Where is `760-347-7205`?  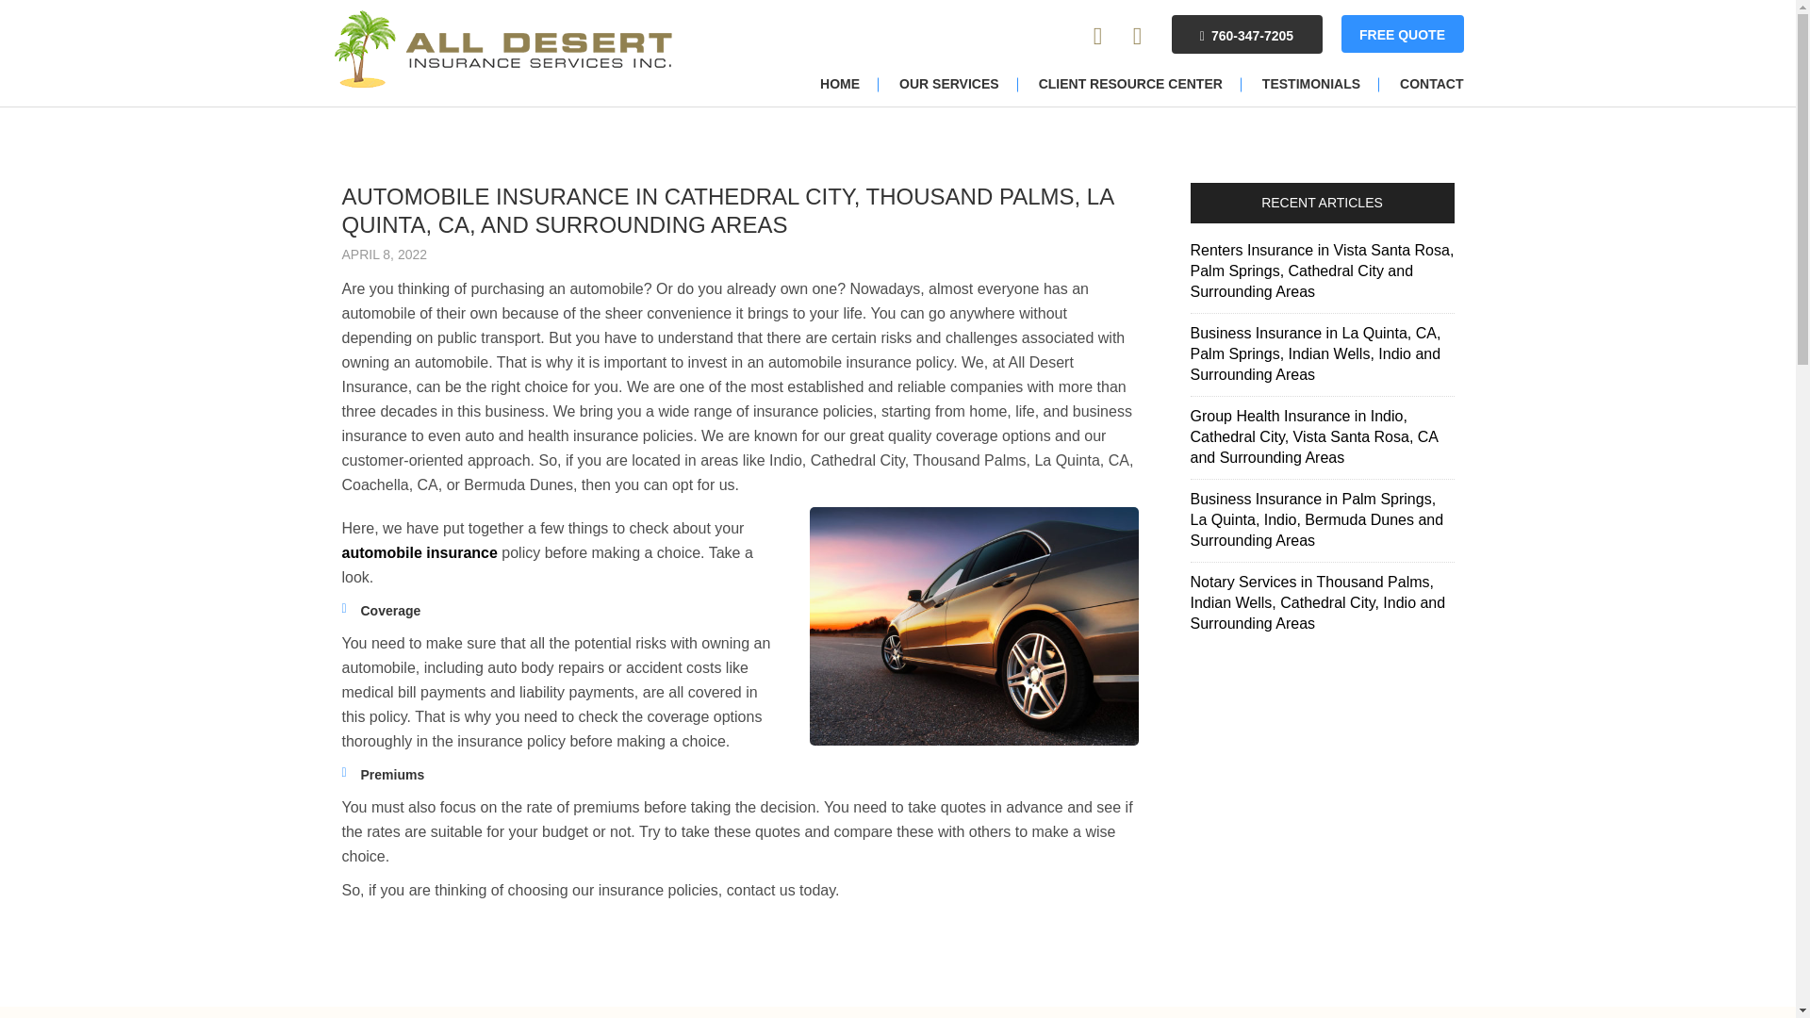
760-347-7205 is located at coordinates (1246, 34).